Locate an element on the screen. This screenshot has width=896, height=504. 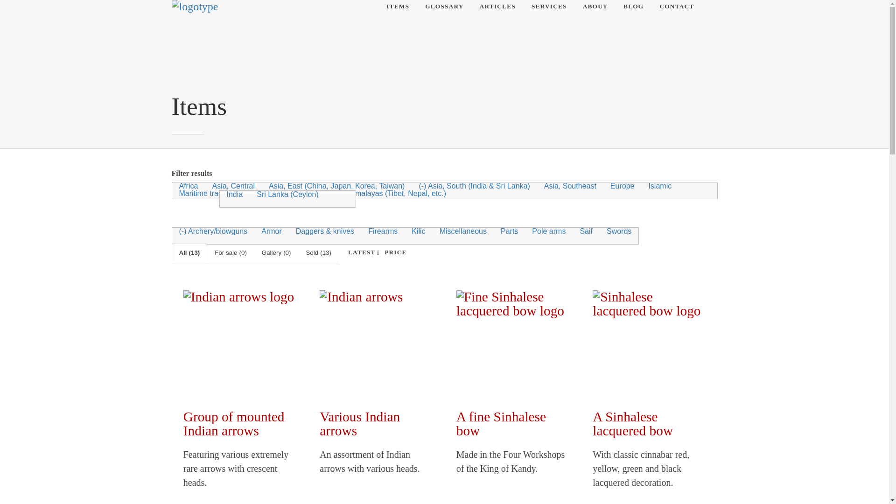
ABOUT is located at coordinates (595, 7).